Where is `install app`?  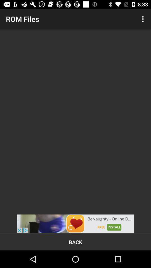
install app is located at coordinates (75, 224).